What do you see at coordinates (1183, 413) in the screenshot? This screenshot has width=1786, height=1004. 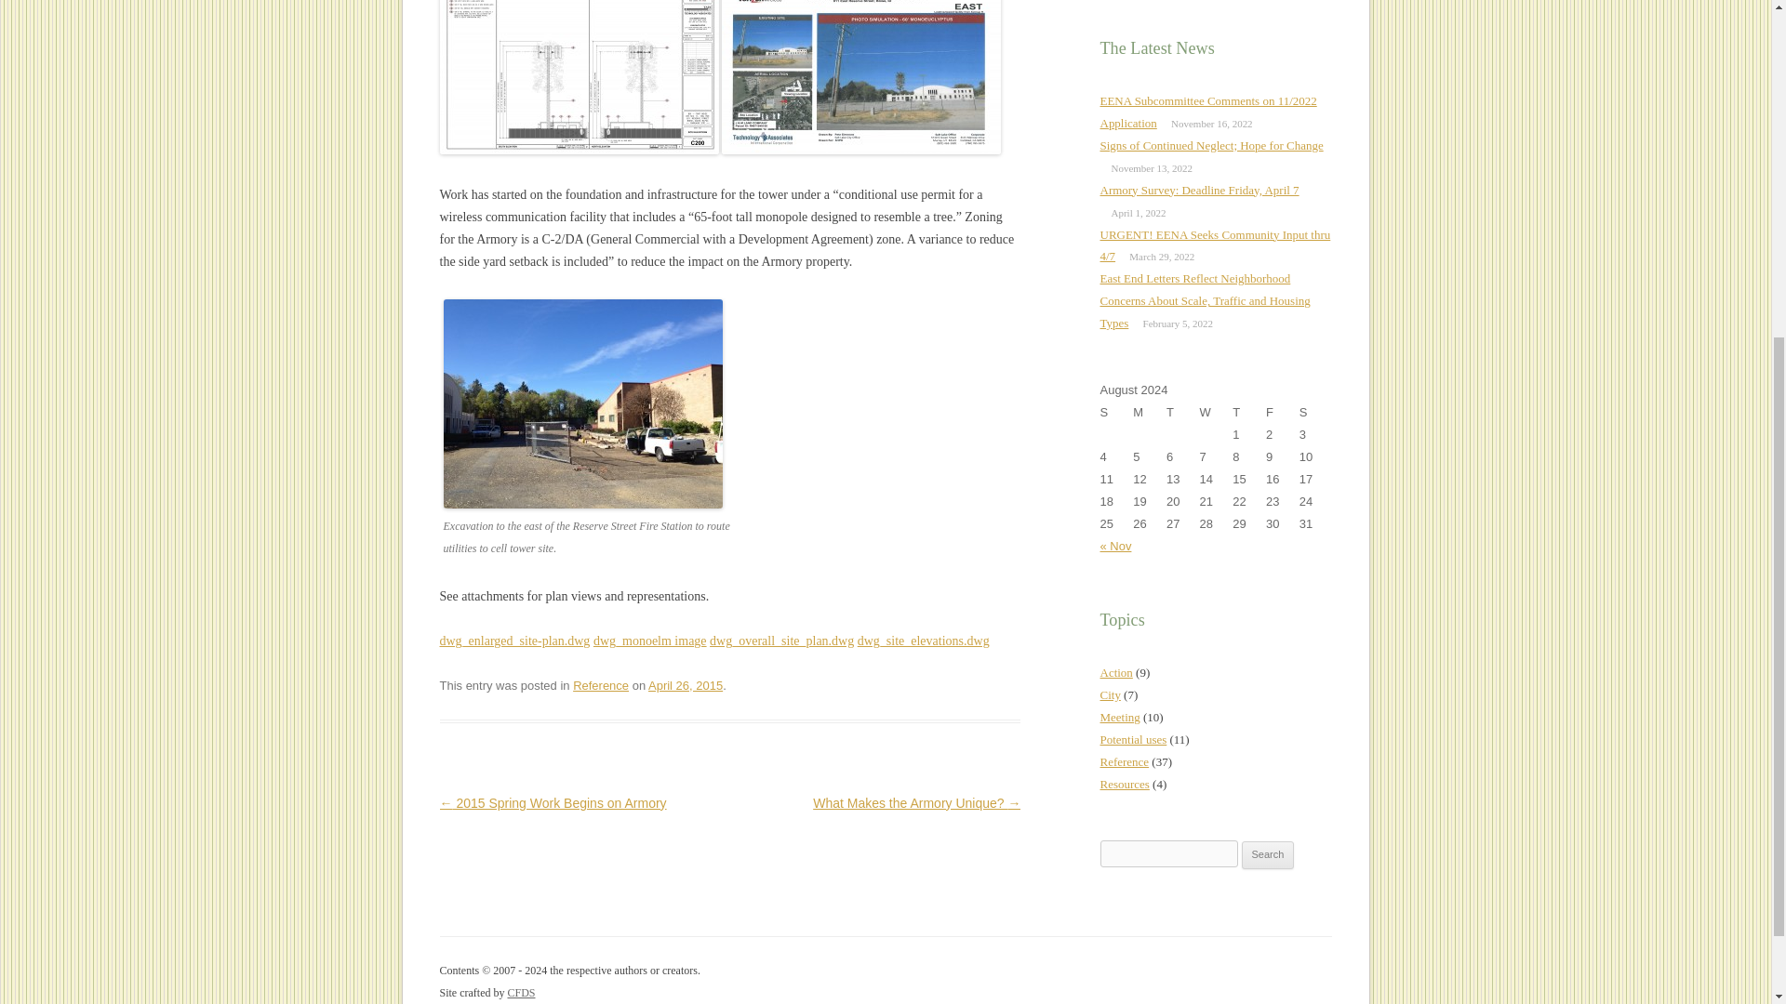 I see `Tuesday` at bounding box center [1183, 413].